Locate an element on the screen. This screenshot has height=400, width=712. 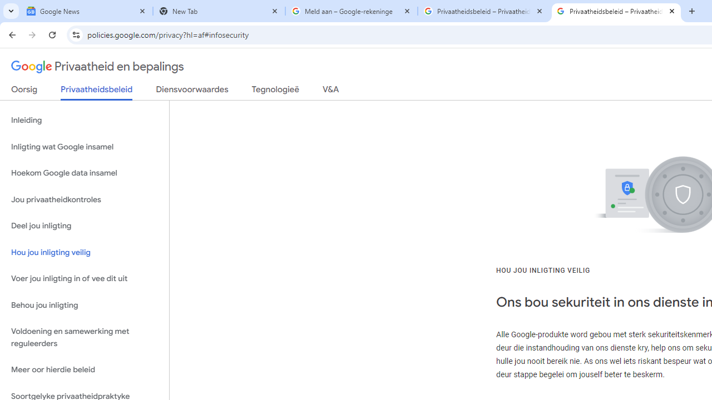
Voer jou inligting in of vee dit uit is located at coordinates (85, 279).